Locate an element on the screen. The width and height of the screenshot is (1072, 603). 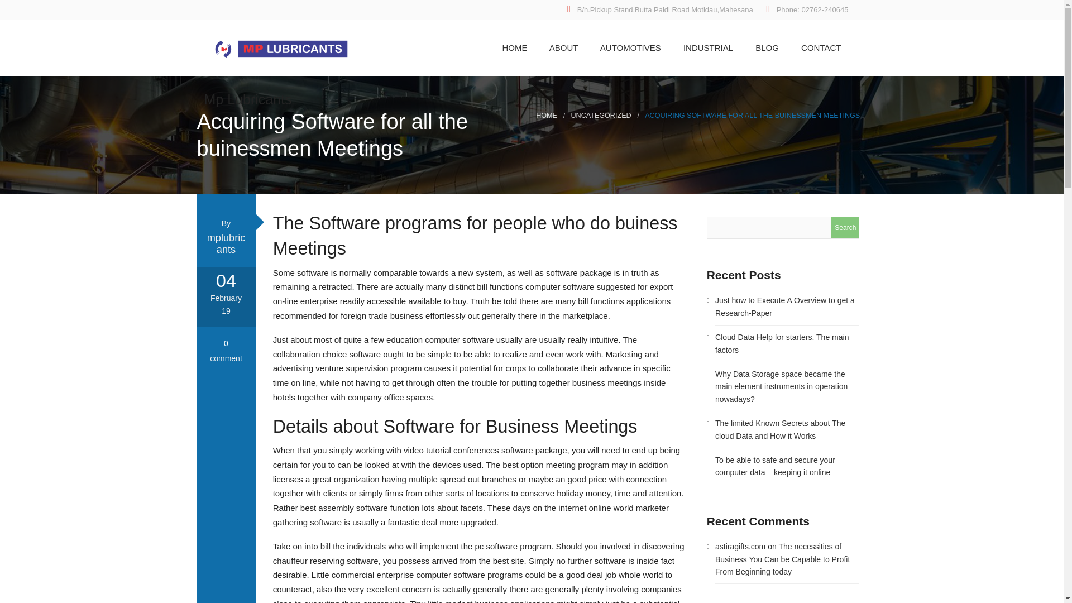
INDUSTRIAL is located at coordinates (706, 47).